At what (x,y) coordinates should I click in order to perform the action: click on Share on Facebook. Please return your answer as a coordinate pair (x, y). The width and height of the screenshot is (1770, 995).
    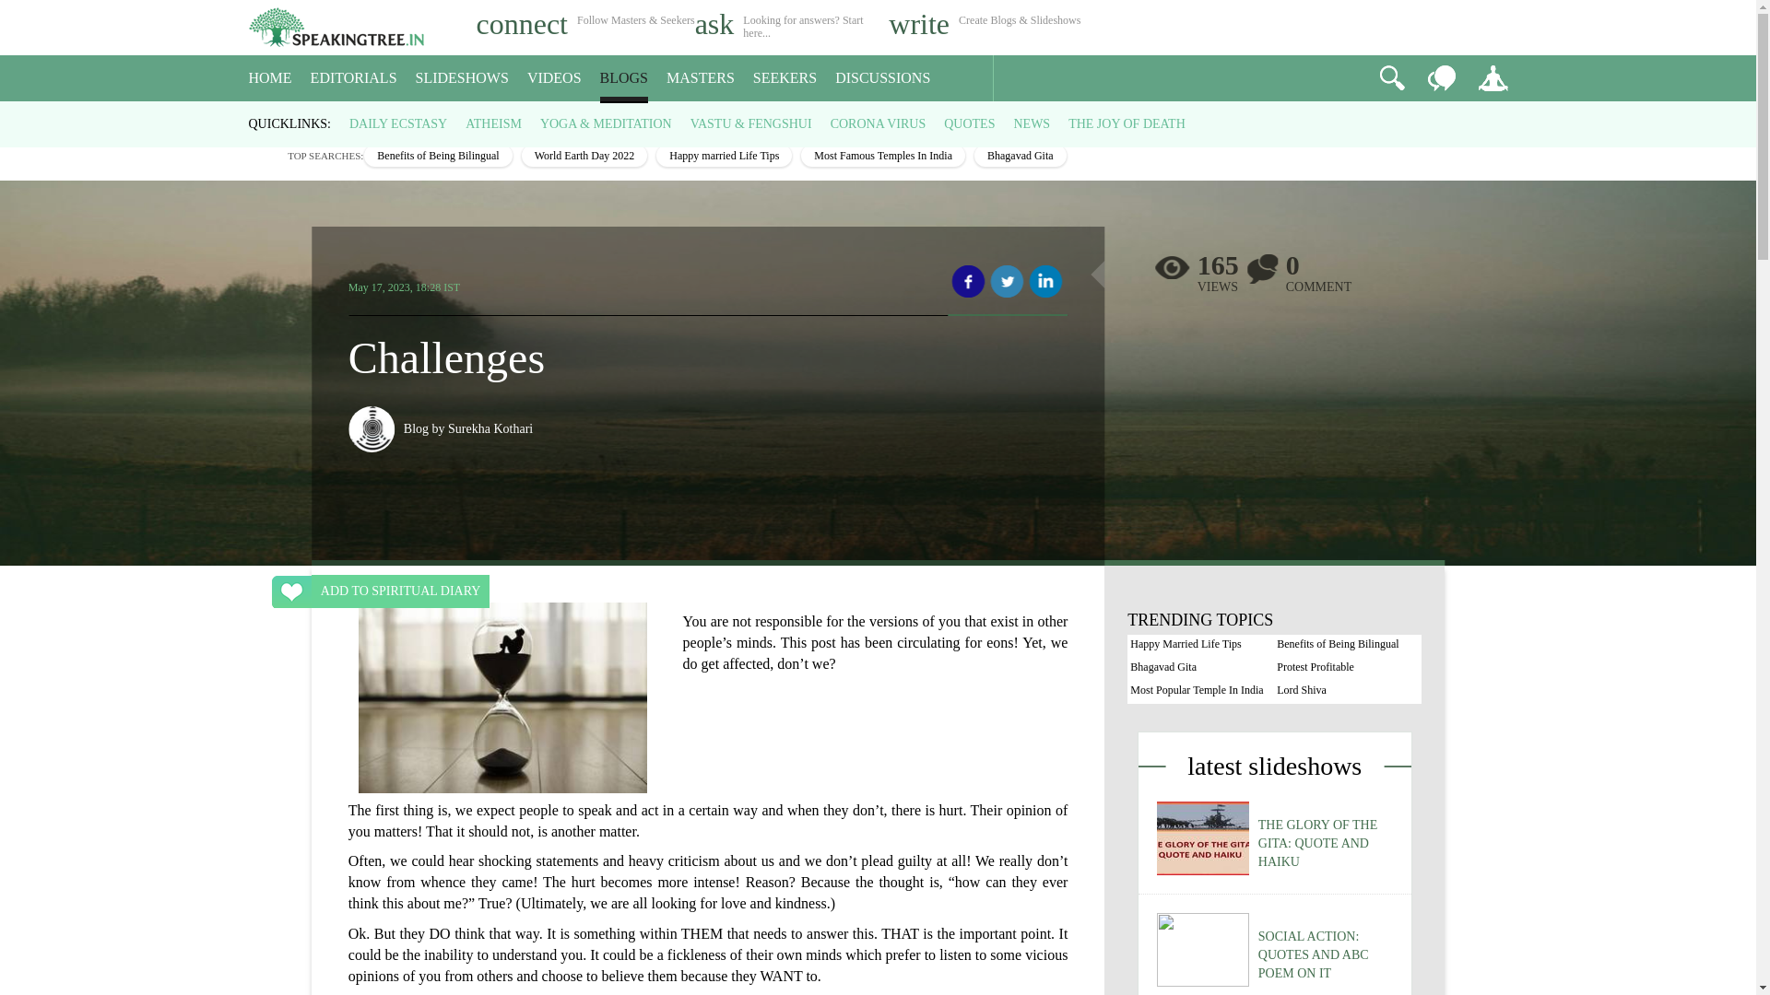
    Looking at the image, I should click on (968, 282).